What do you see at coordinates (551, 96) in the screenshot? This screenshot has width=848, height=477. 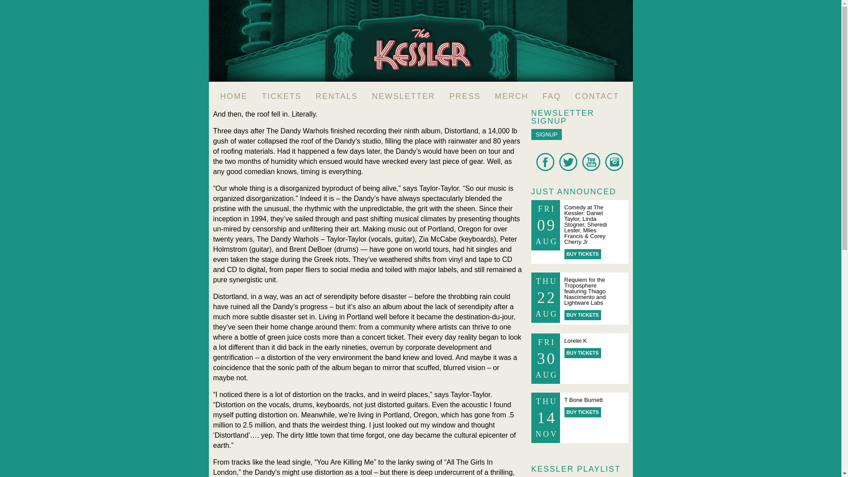 I see `FAQ` at bounding box center [551, 96].